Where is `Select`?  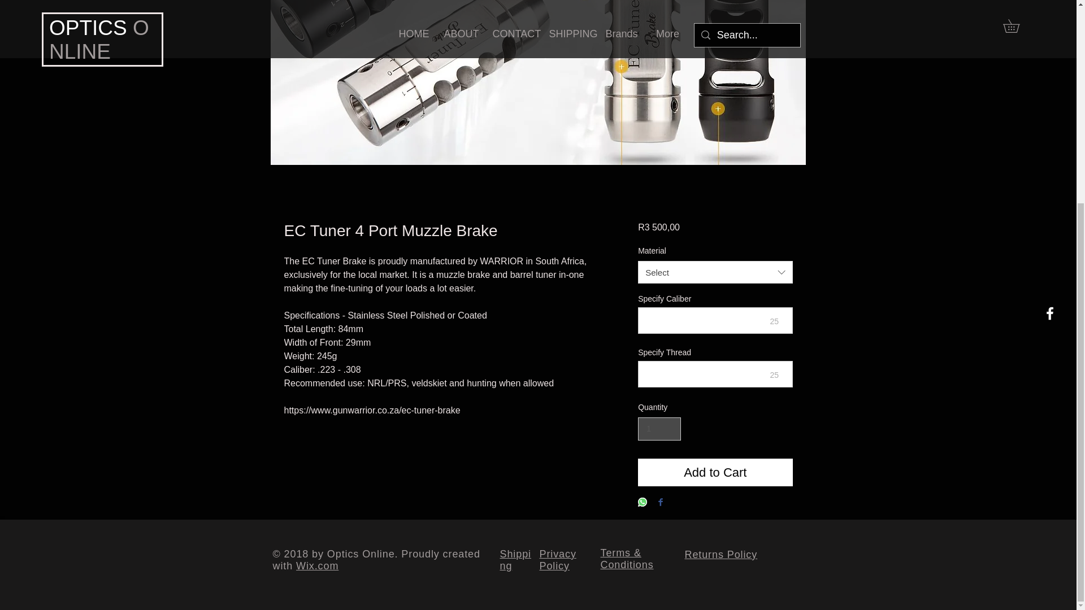 Select is located at coordinates (714, 272).